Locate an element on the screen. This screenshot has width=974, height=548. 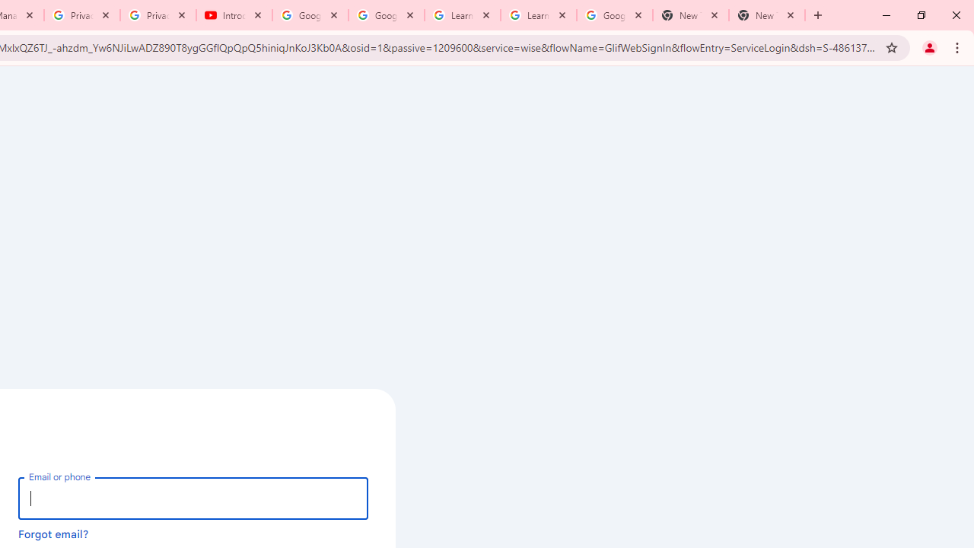
Google Account is located at coordinates (614, 15).